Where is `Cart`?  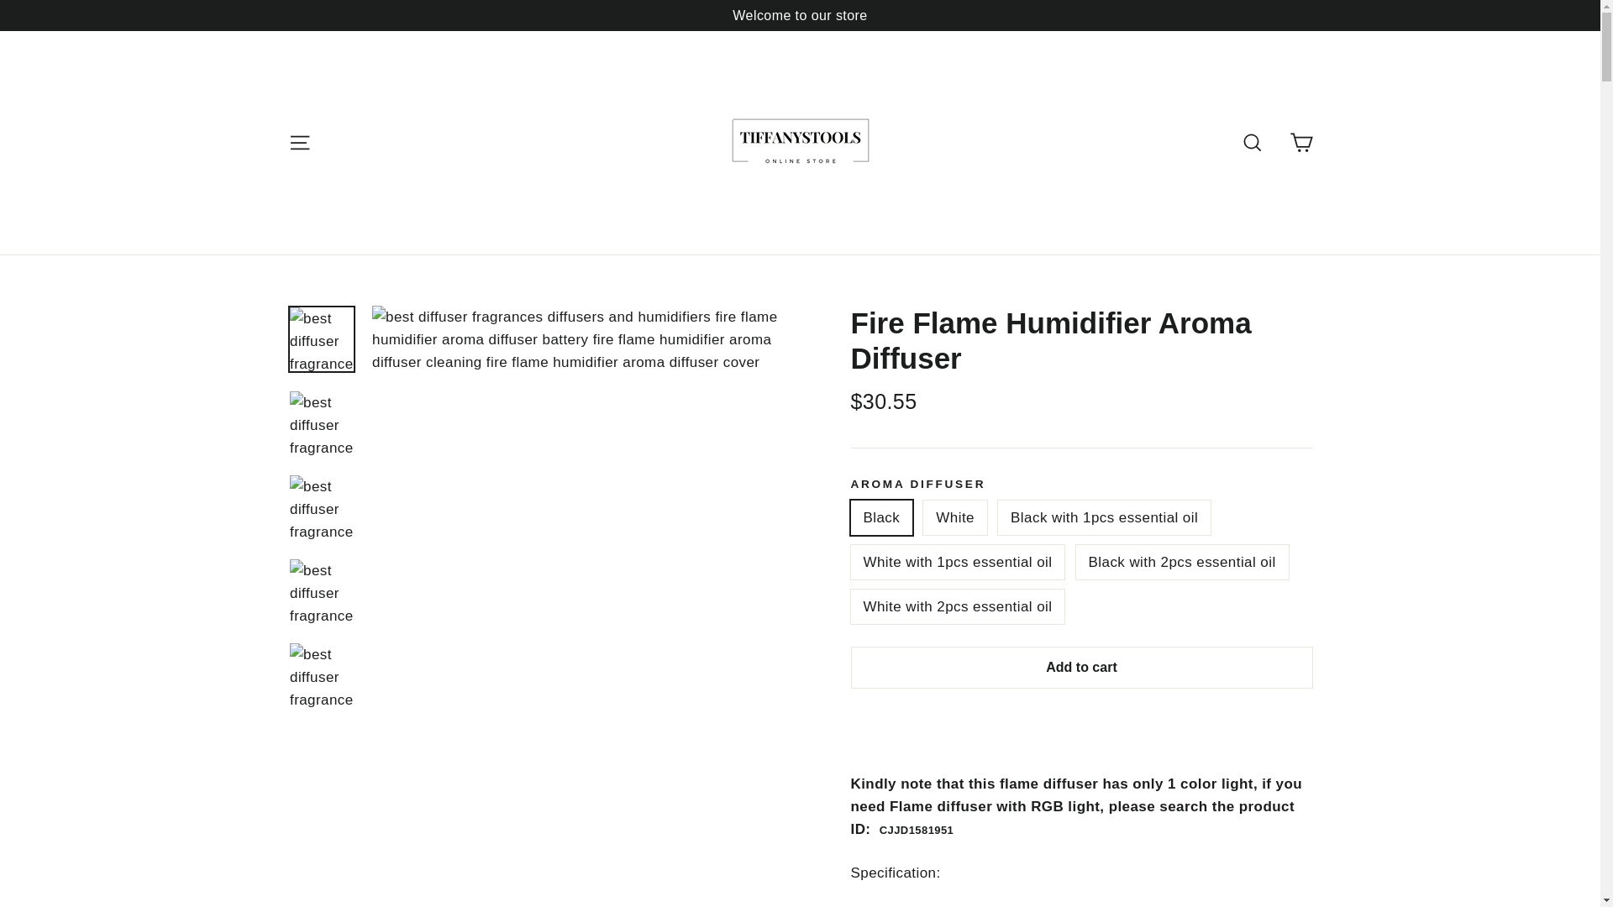 Cart is located at coordinates (1300, 143).